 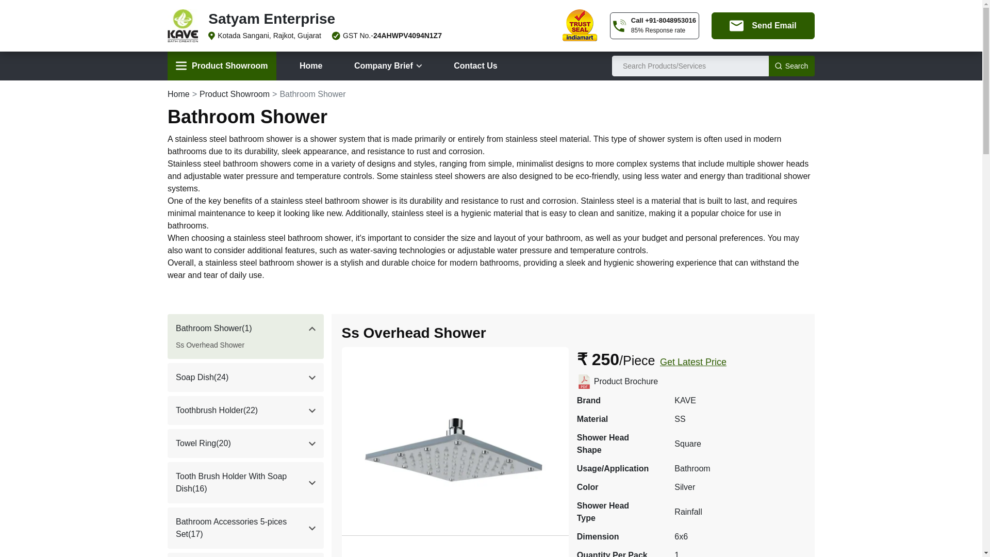 I want to click on Company Brief, so click(x=388, y=66).